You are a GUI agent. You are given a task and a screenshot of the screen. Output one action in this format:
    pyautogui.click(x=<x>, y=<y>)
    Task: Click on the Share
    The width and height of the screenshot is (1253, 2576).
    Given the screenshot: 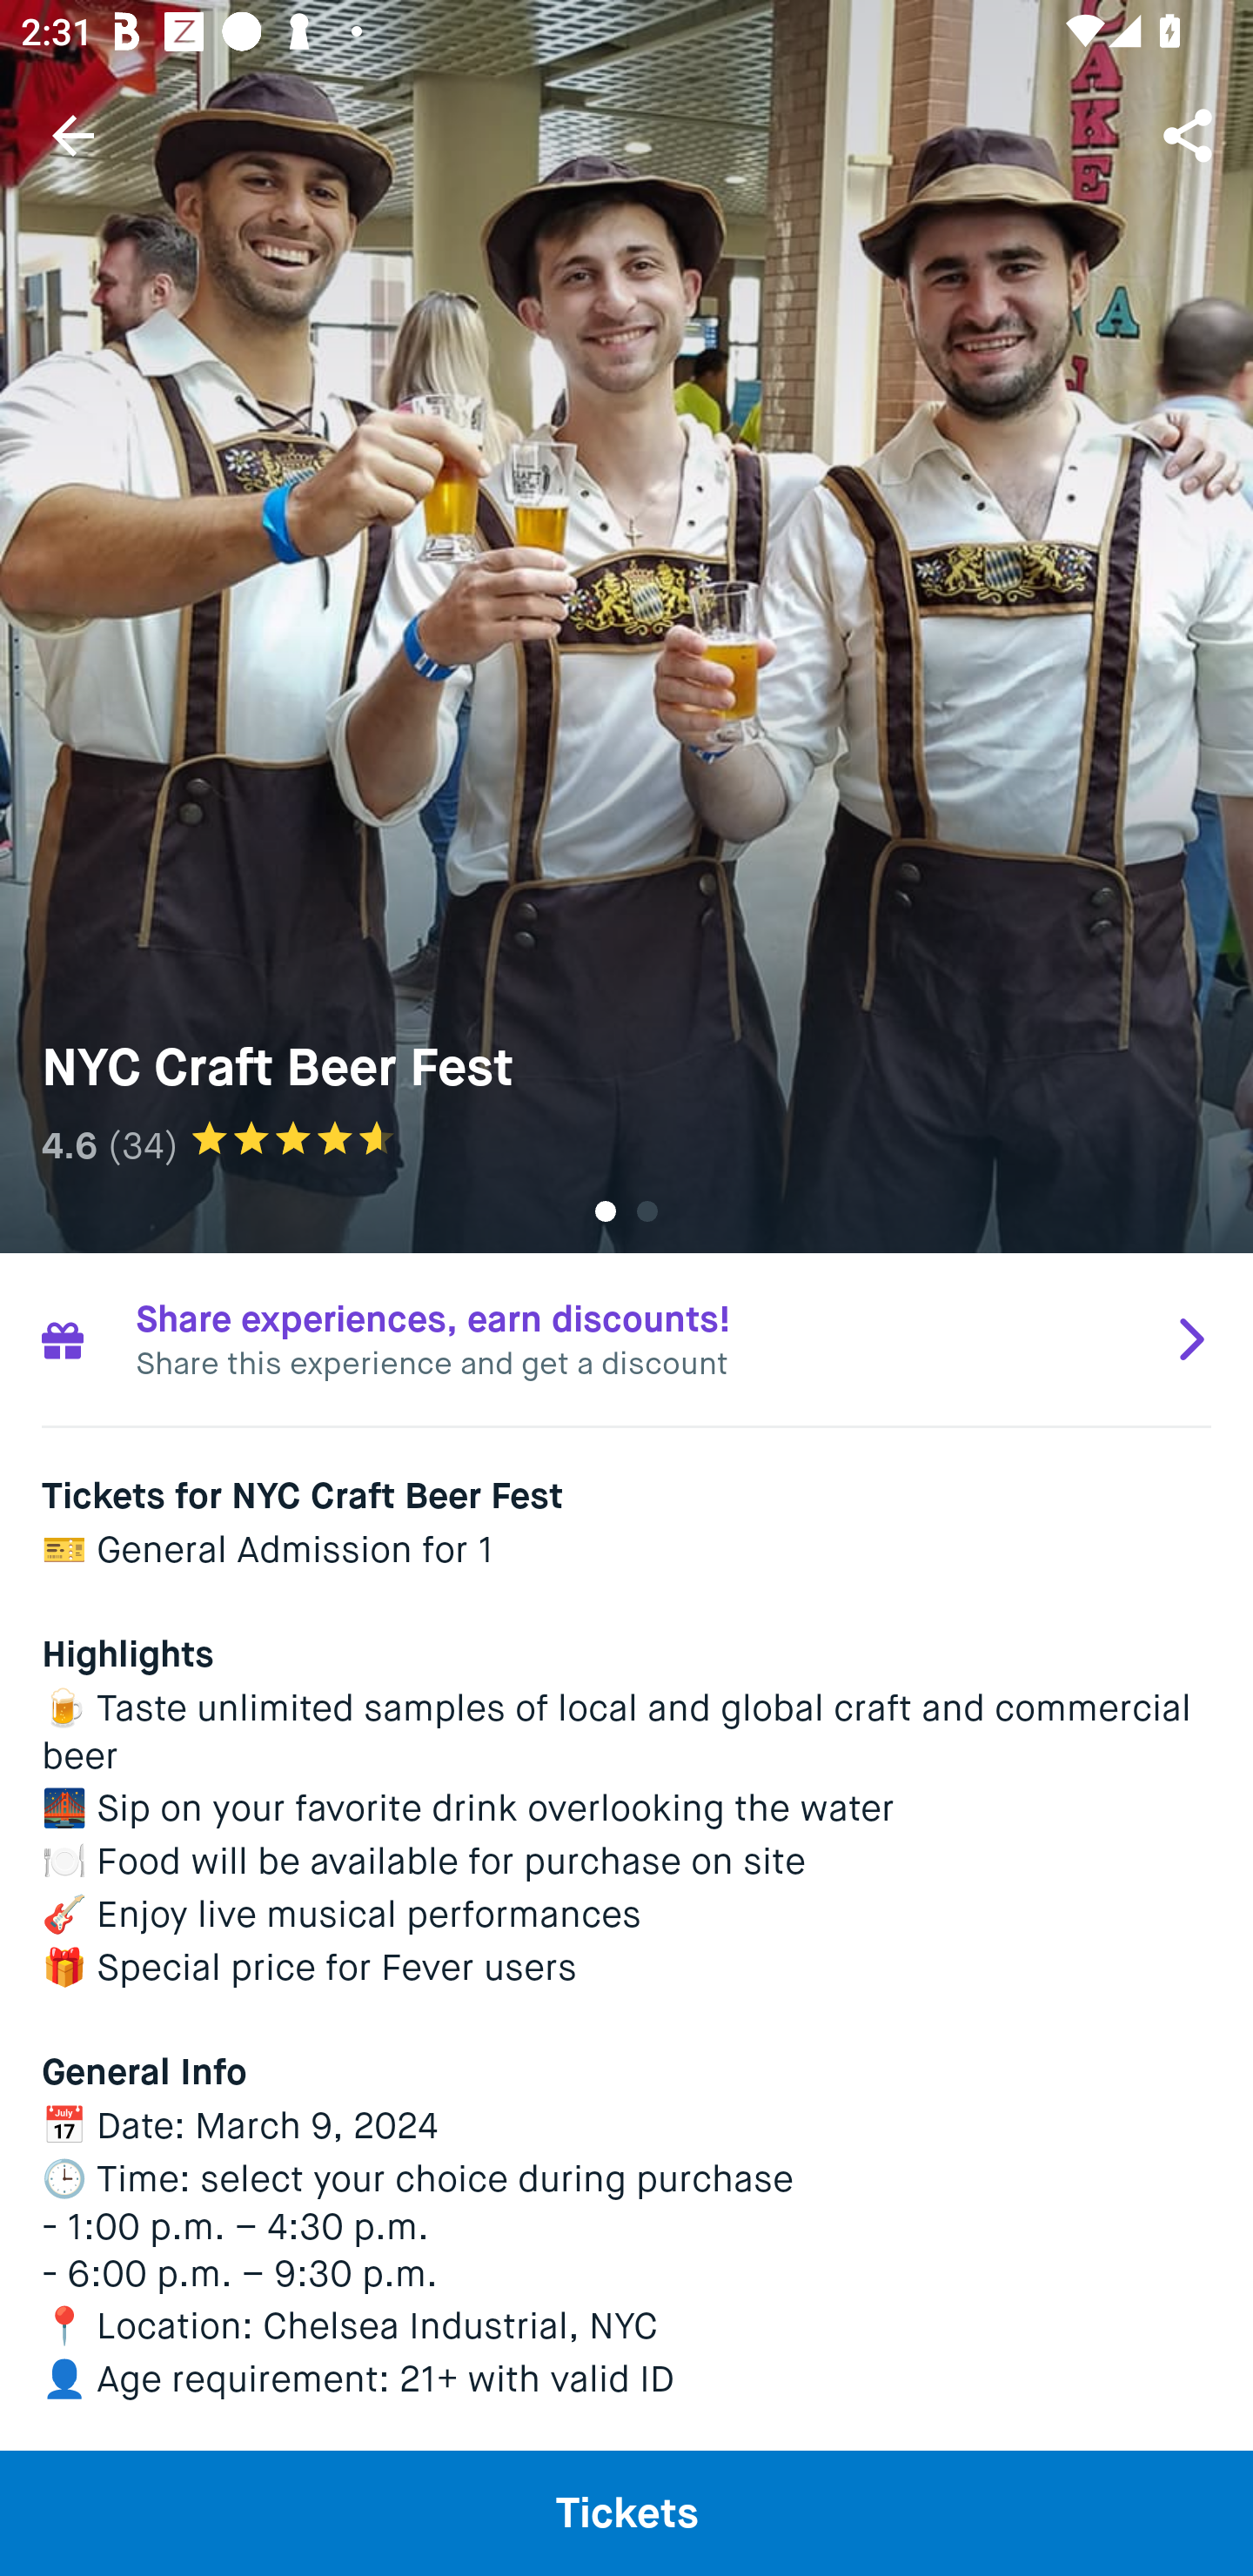 What is the action you would take?
    pyautogui.click(x=1190, y=134)
    